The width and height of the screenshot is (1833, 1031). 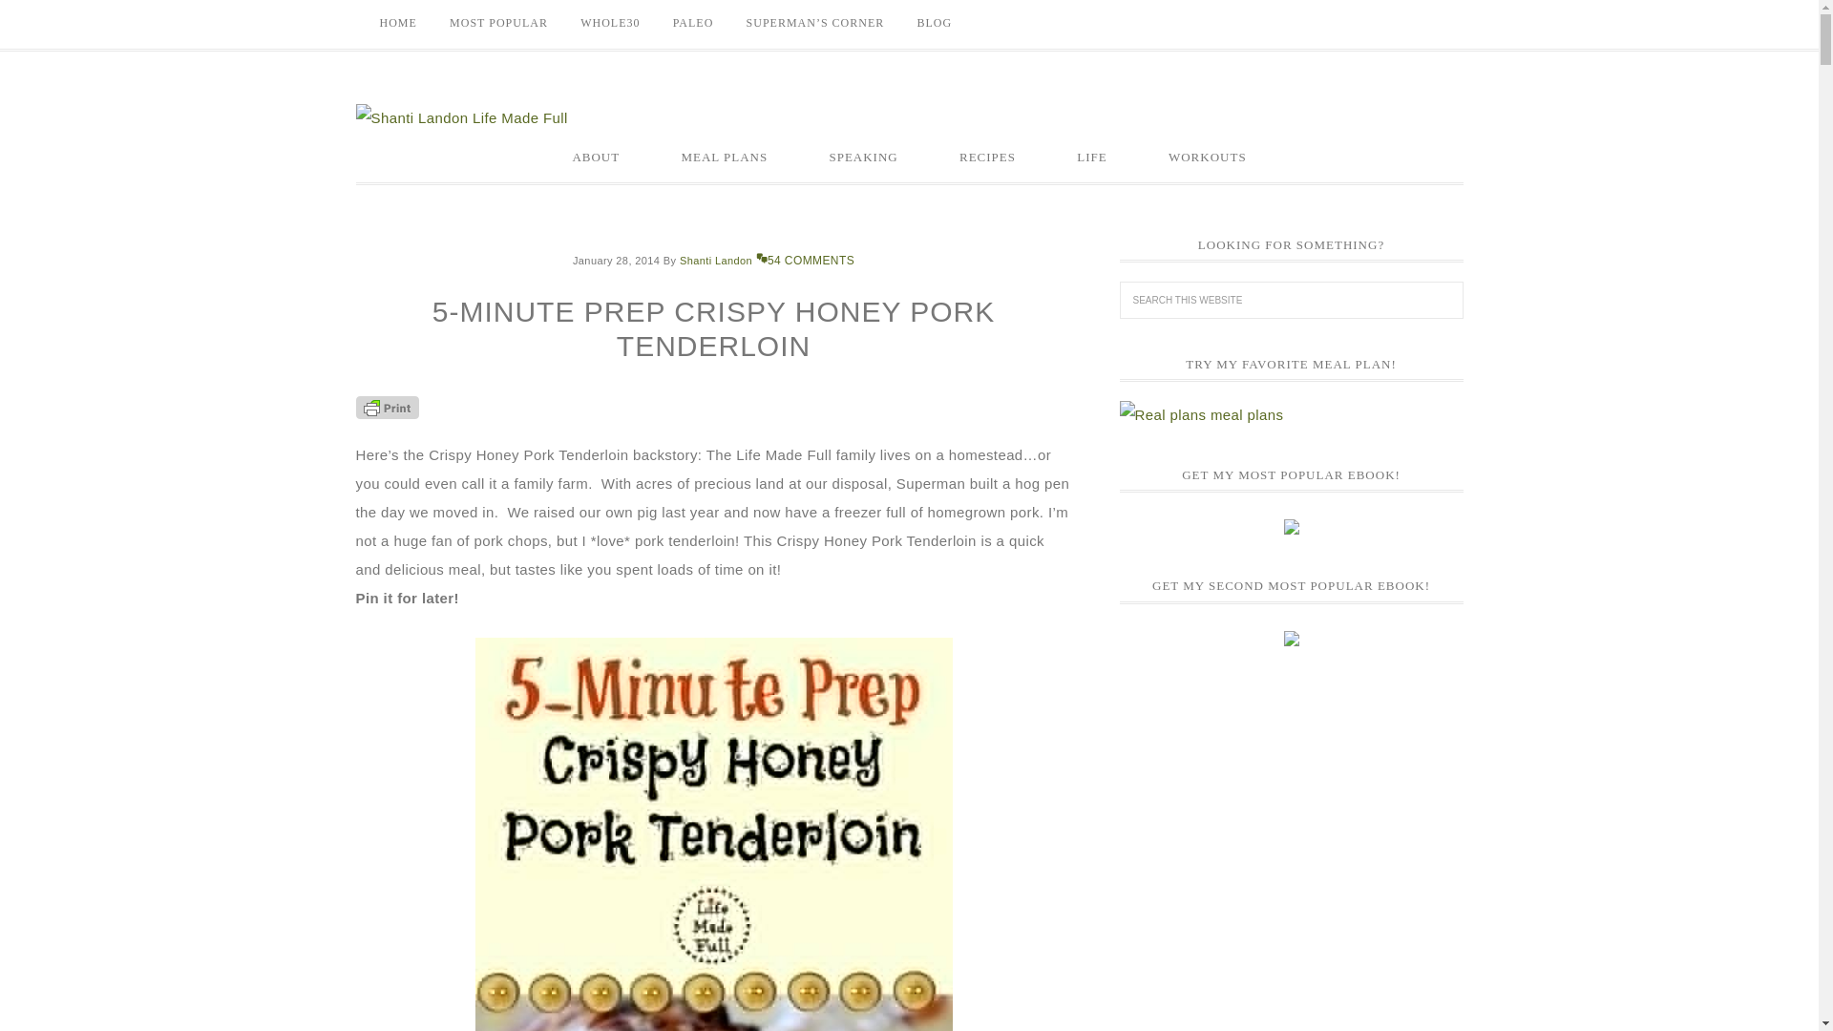 I want to click on ABOUT, so click(x=596, y=158).